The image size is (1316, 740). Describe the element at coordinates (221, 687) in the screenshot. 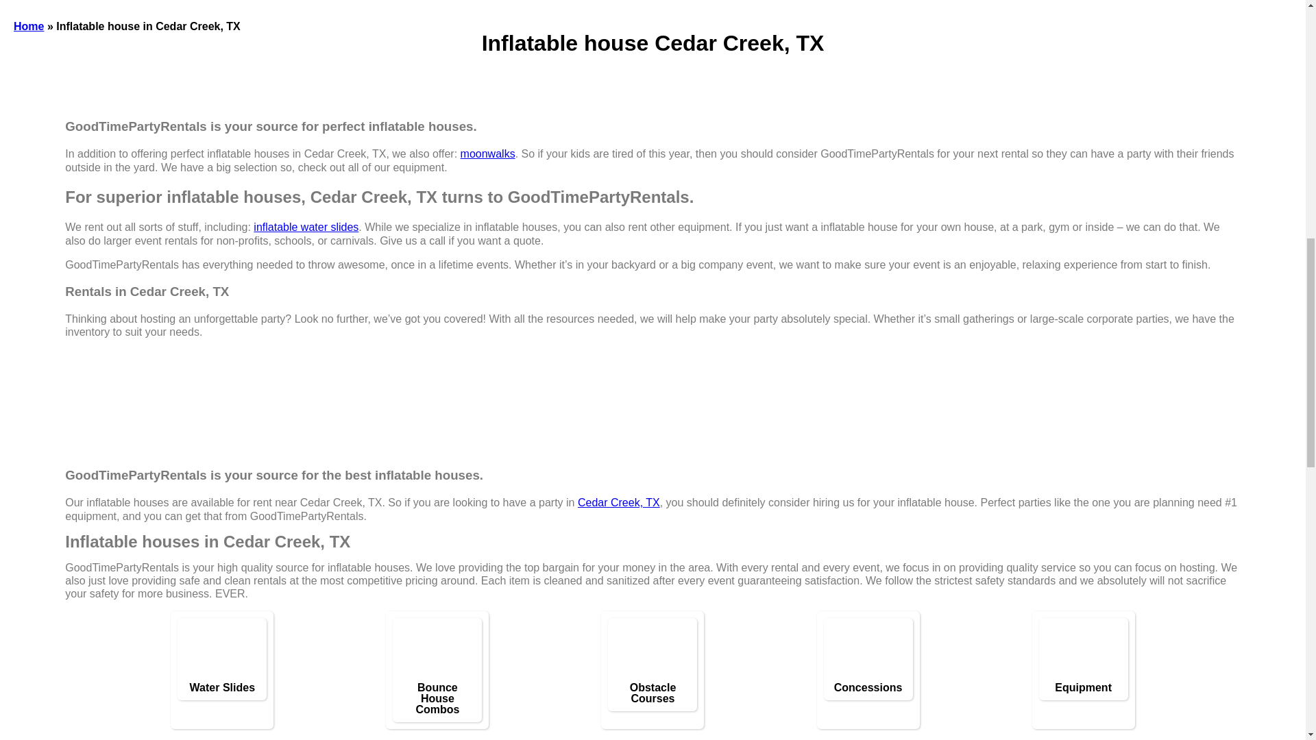

I see `Water Slides` at that location.